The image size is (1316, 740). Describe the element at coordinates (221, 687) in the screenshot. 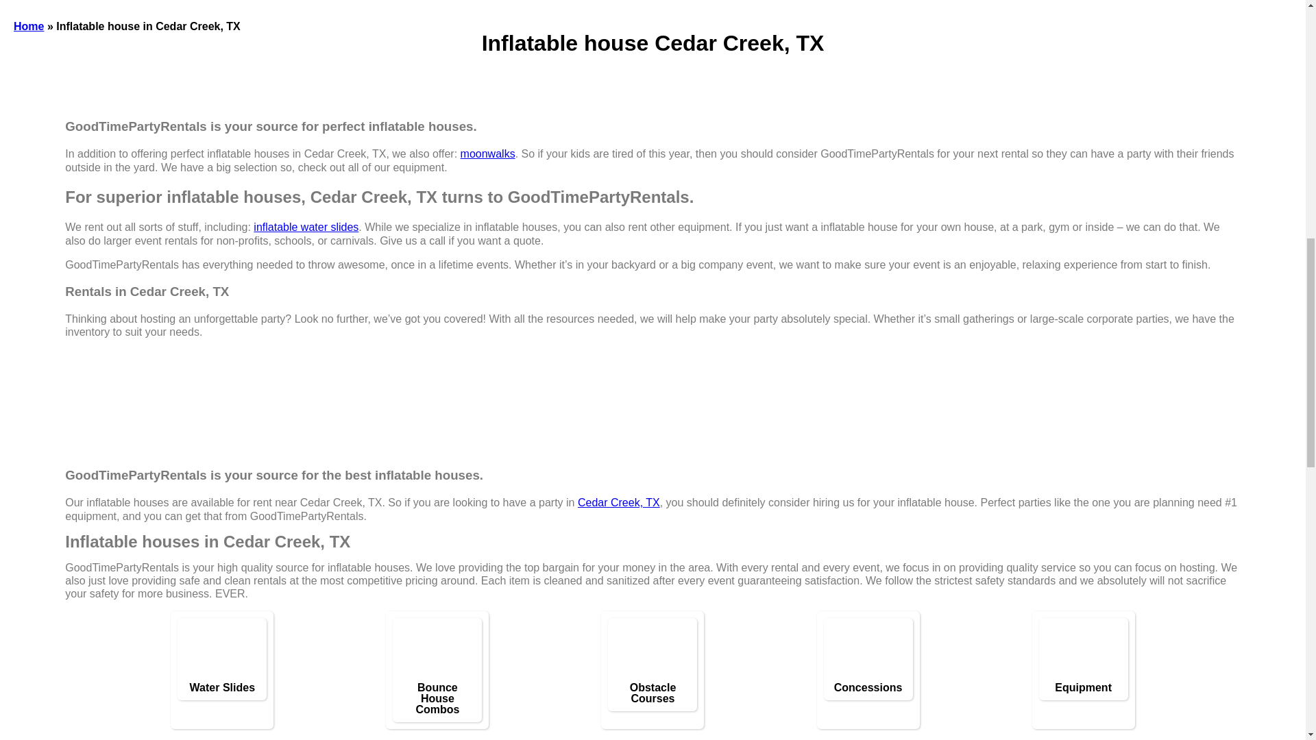

I see `Water Slides` at that location.